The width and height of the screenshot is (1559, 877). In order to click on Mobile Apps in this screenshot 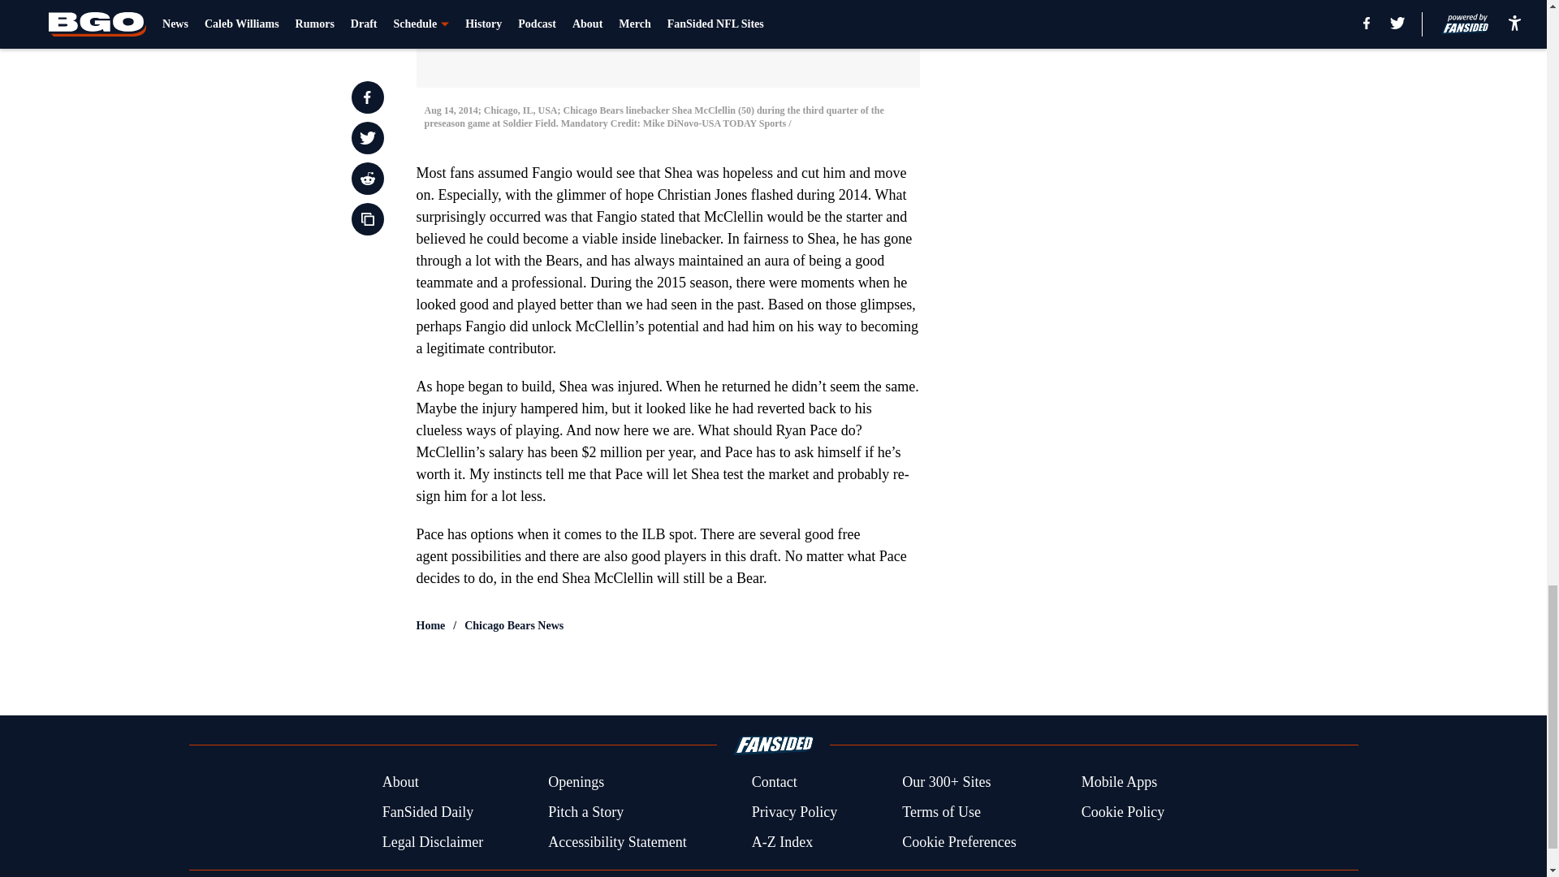, I will do `click(1120, 783)`.